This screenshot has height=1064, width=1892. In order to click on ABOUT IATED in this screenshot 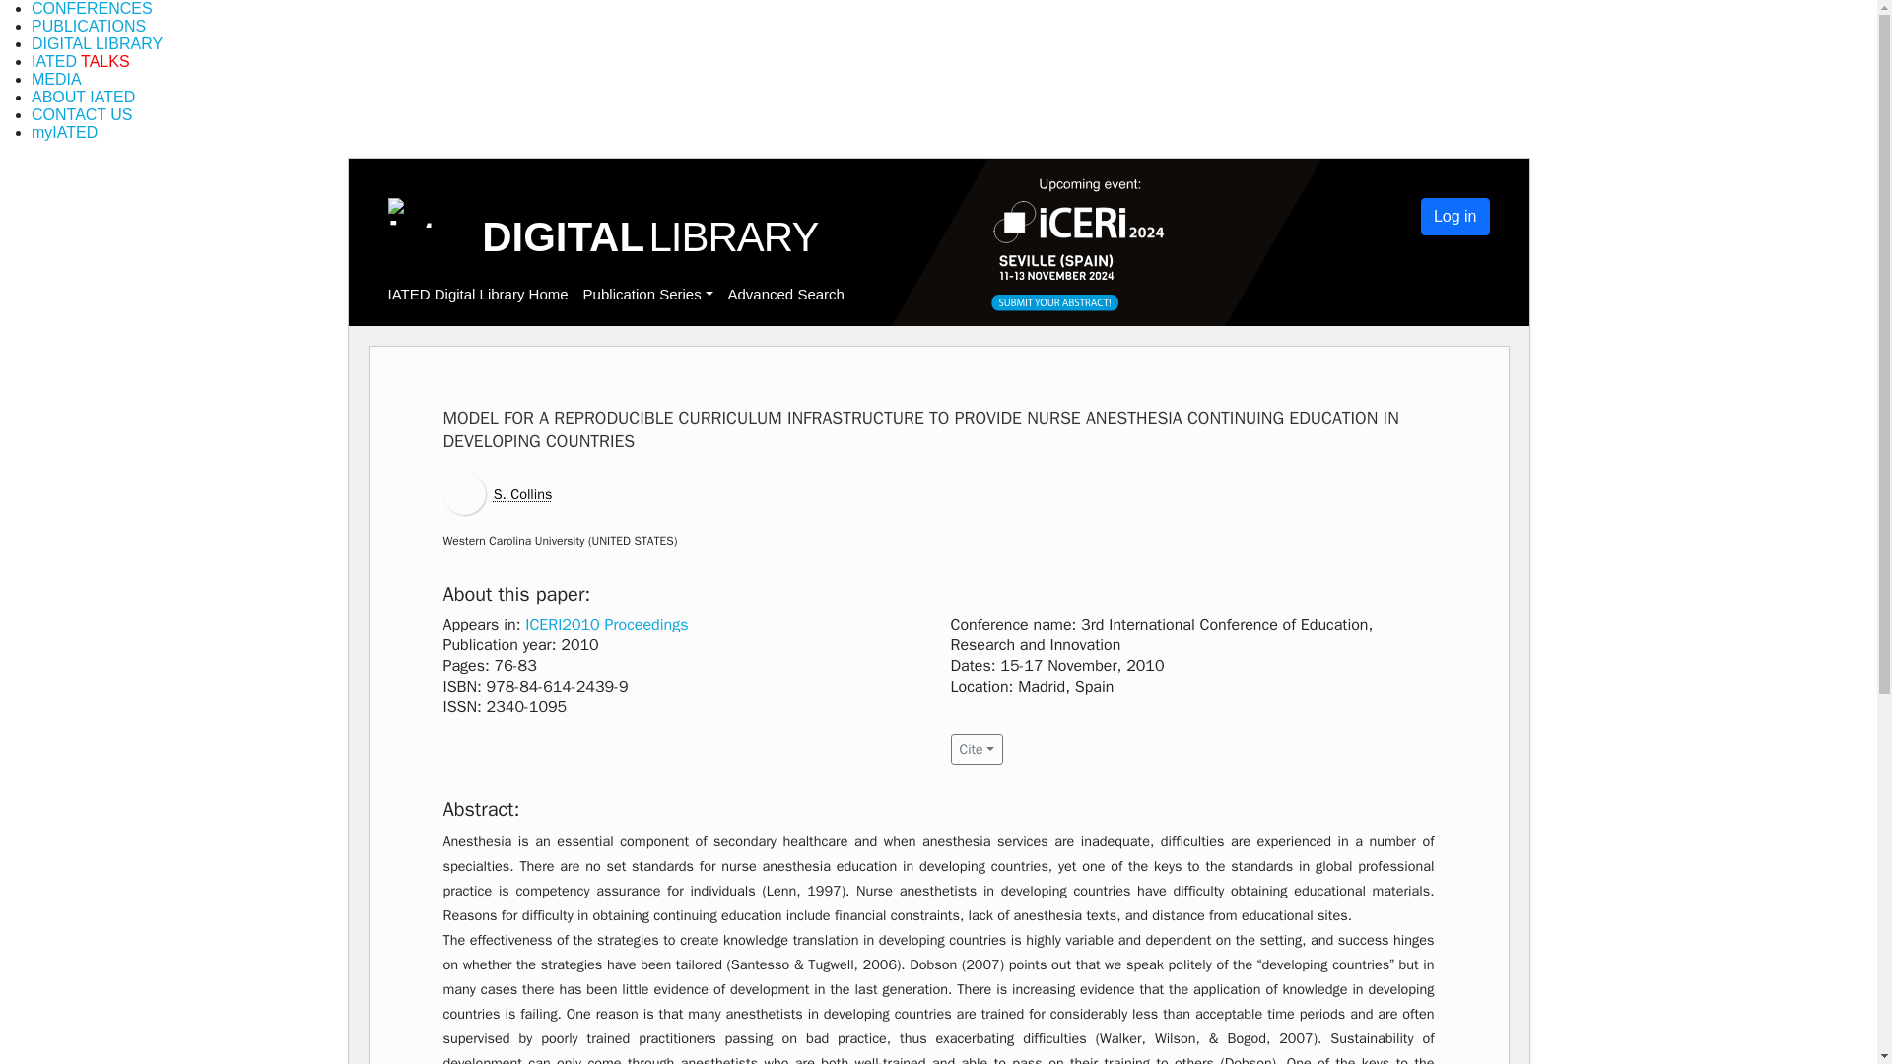, I will do `click(83, 97)`.